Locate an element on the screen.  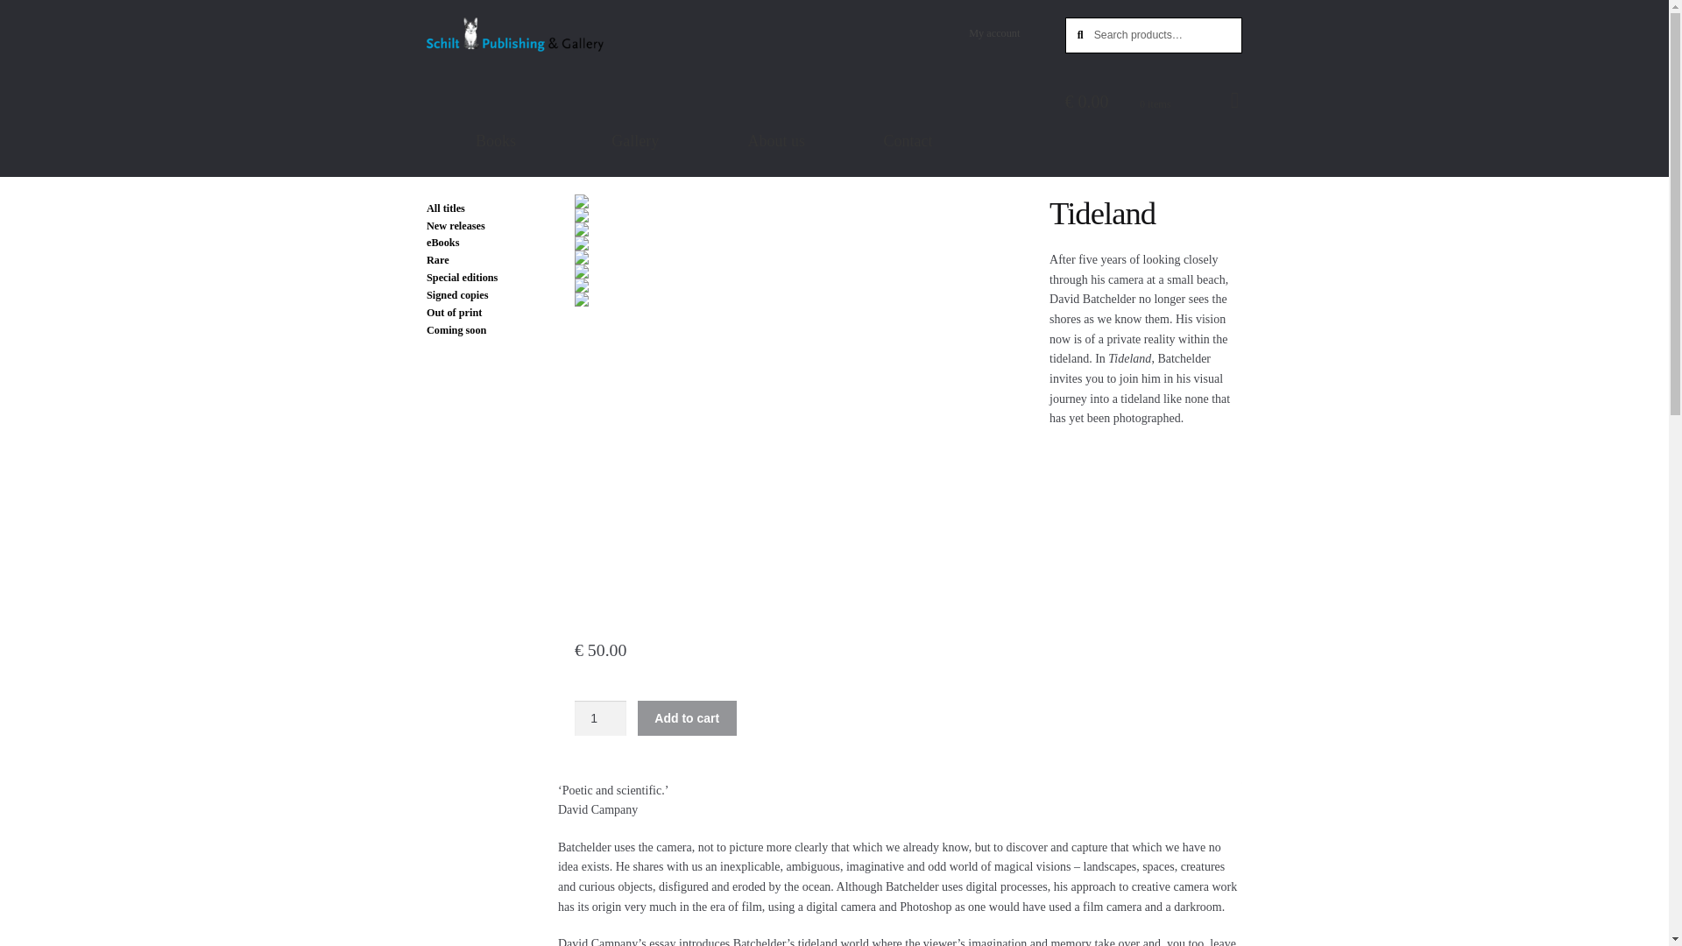
View your shopping cart is located at coordinates (1153, 102).